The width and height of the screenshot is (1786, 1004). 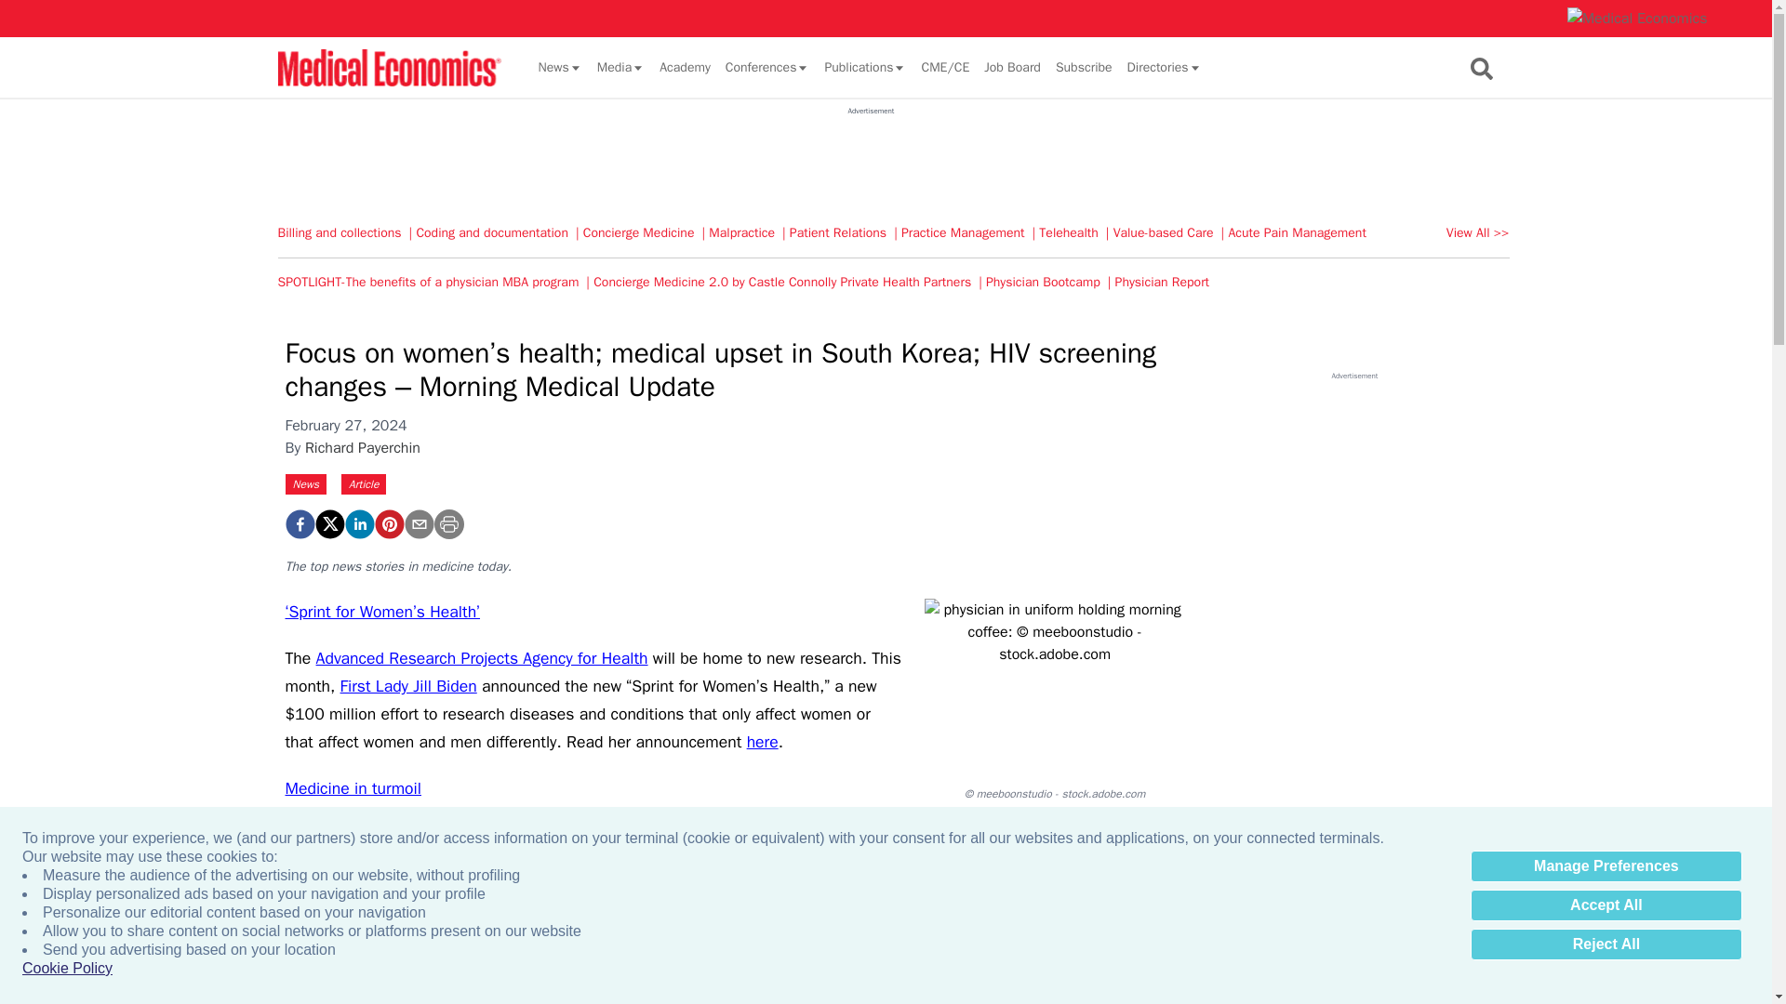 What do you see at coordinates (1606, 866) in the screenshot?
I see `Manage Preferences` at bounding box center [1606, 866].